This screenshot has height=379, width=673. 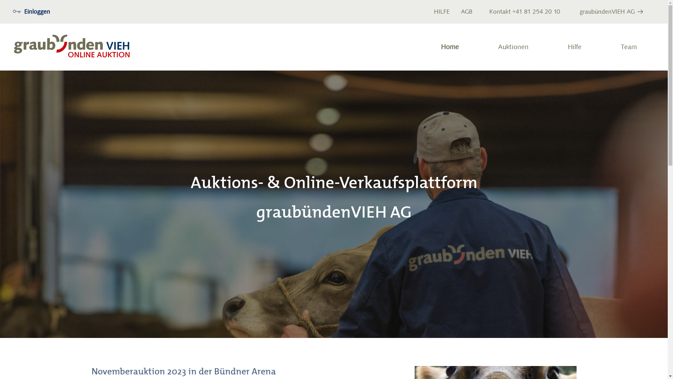 What do you see at coordinates (450, 47) in the screenshot?
I see `Home` at bounding box center [450, 47].